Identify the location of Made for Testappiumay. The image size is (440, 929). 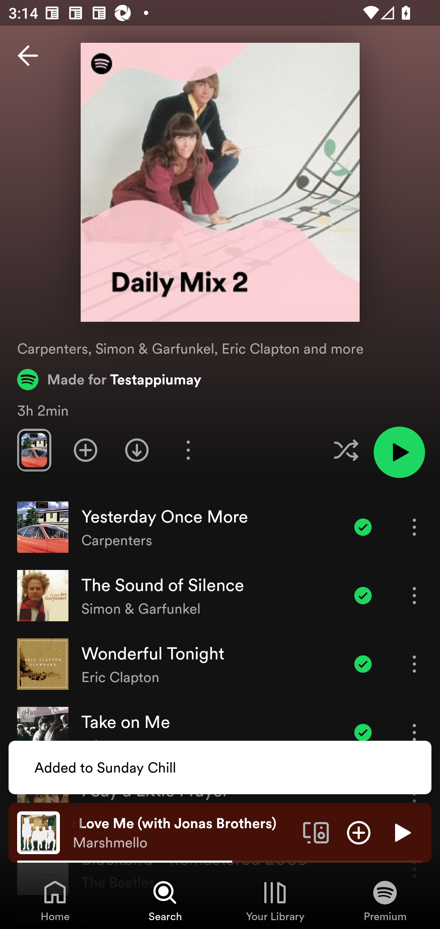
(109, 379).